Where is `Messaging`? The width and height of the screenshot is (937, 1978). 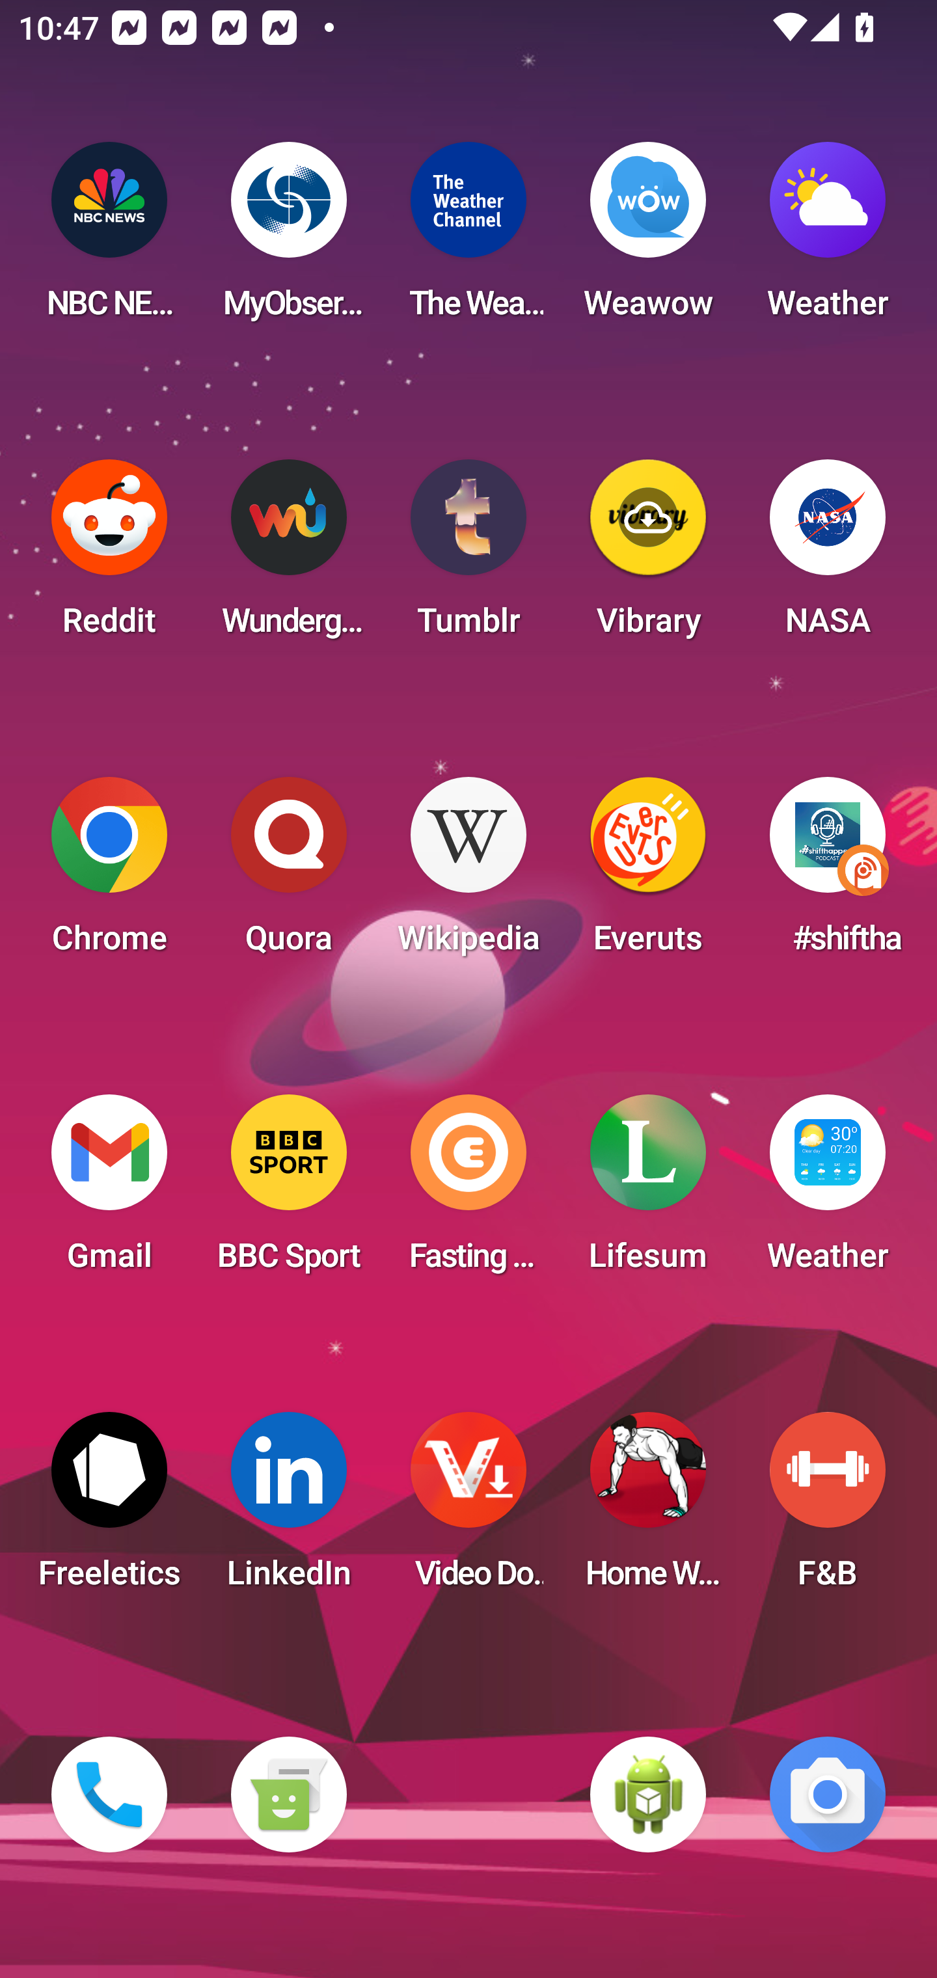 Messaging is located at coordinates (288, 1795).